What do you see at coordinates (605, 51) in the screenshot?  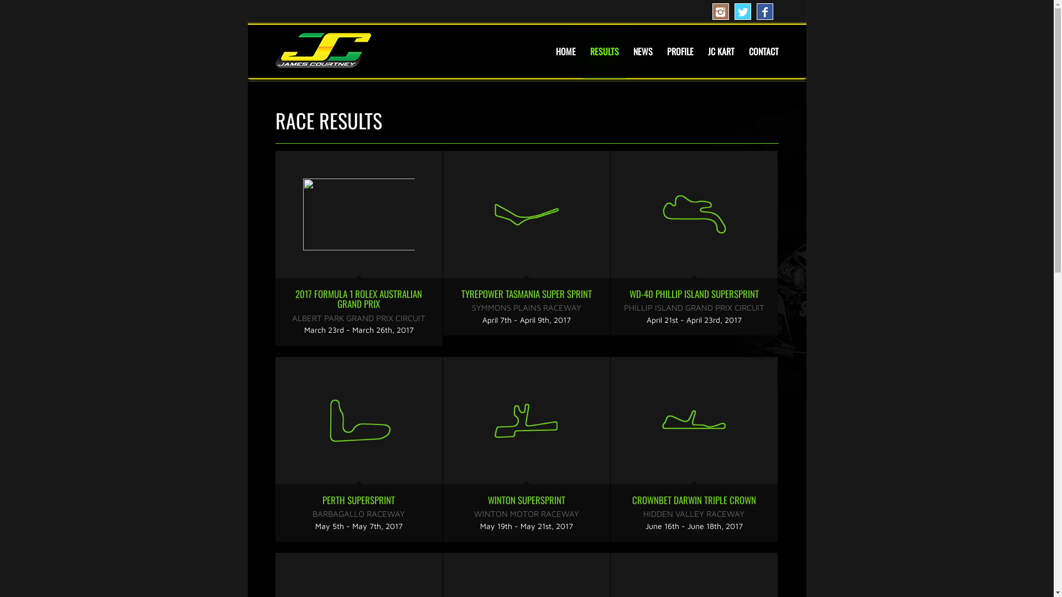 I see `RESULTS` at bounding box center [605, 51].